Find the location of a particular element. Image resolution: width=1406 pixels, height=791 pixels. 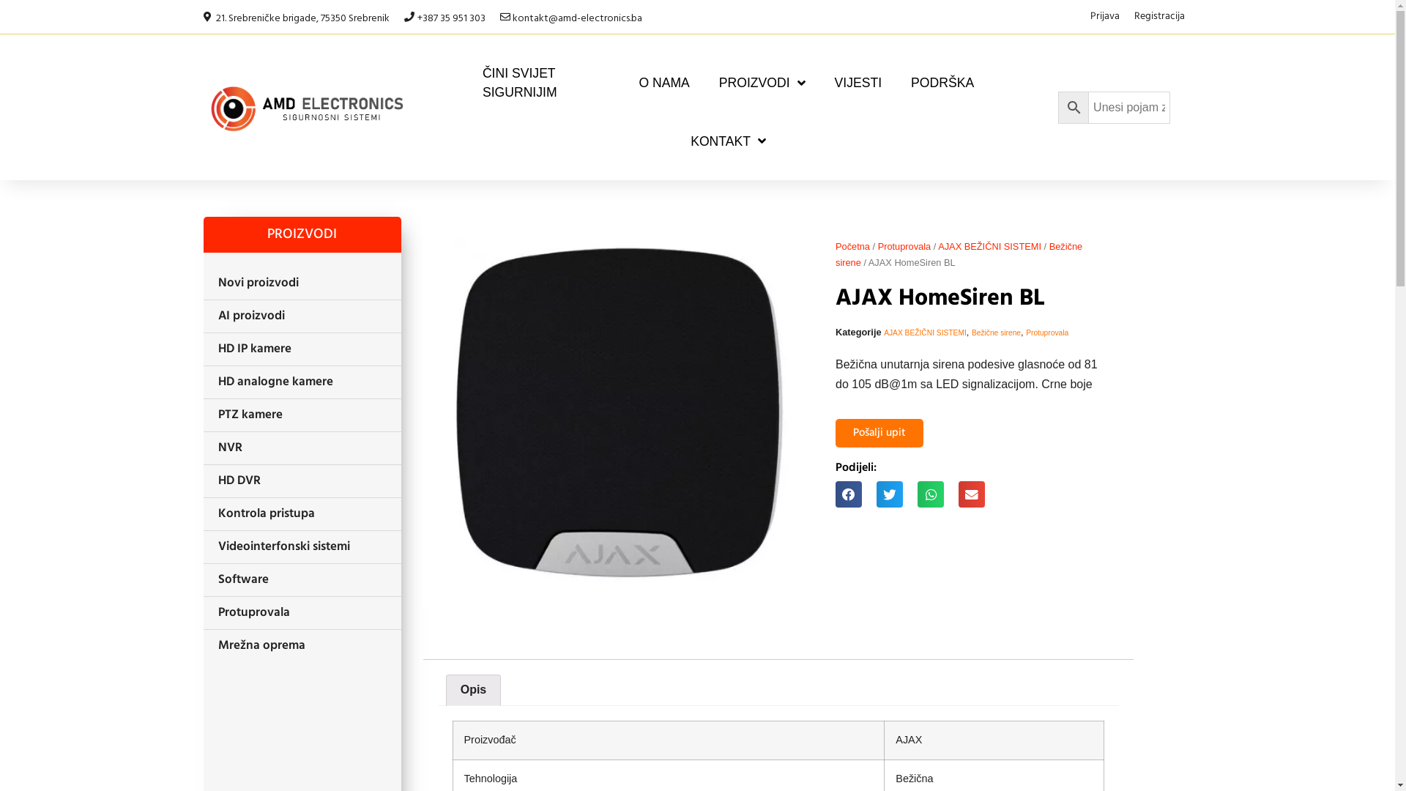

NVR is located at coordinates (302, 448).